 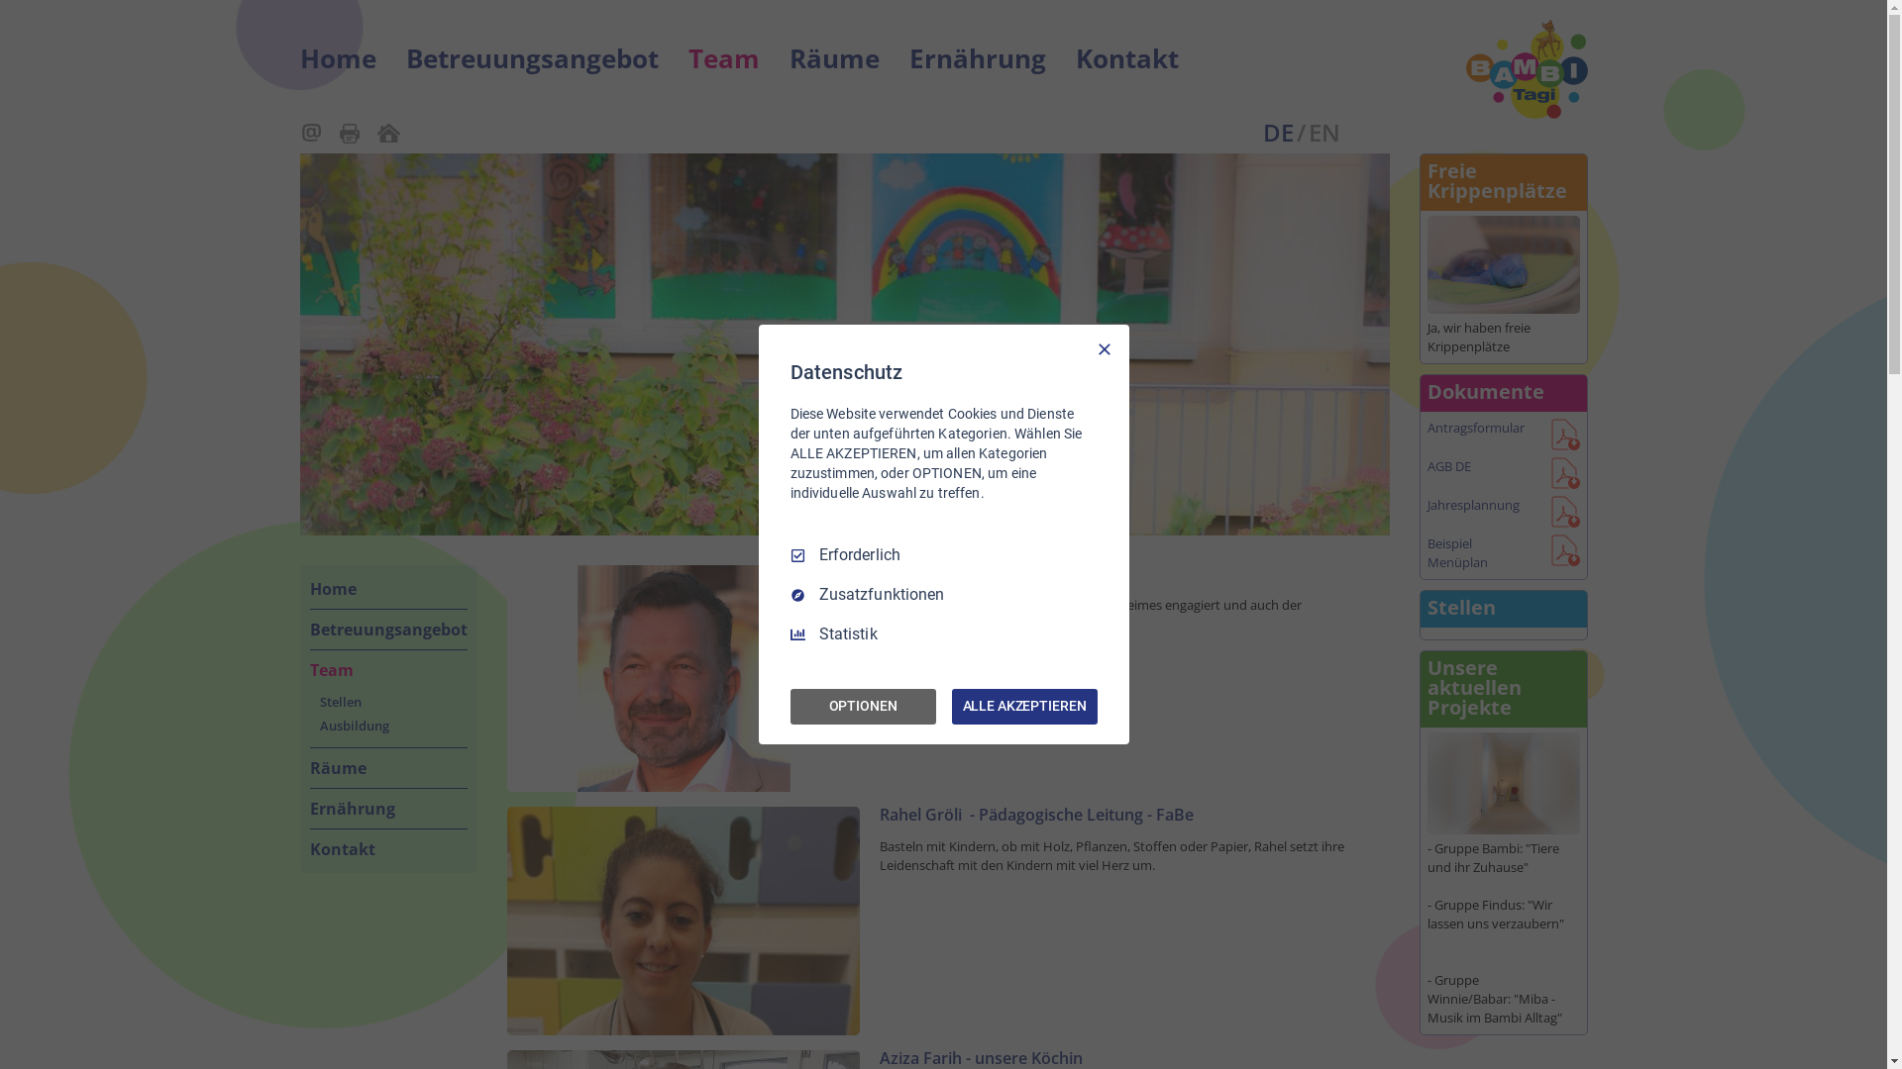 I want to click on Home, so click(x=337, y=58).